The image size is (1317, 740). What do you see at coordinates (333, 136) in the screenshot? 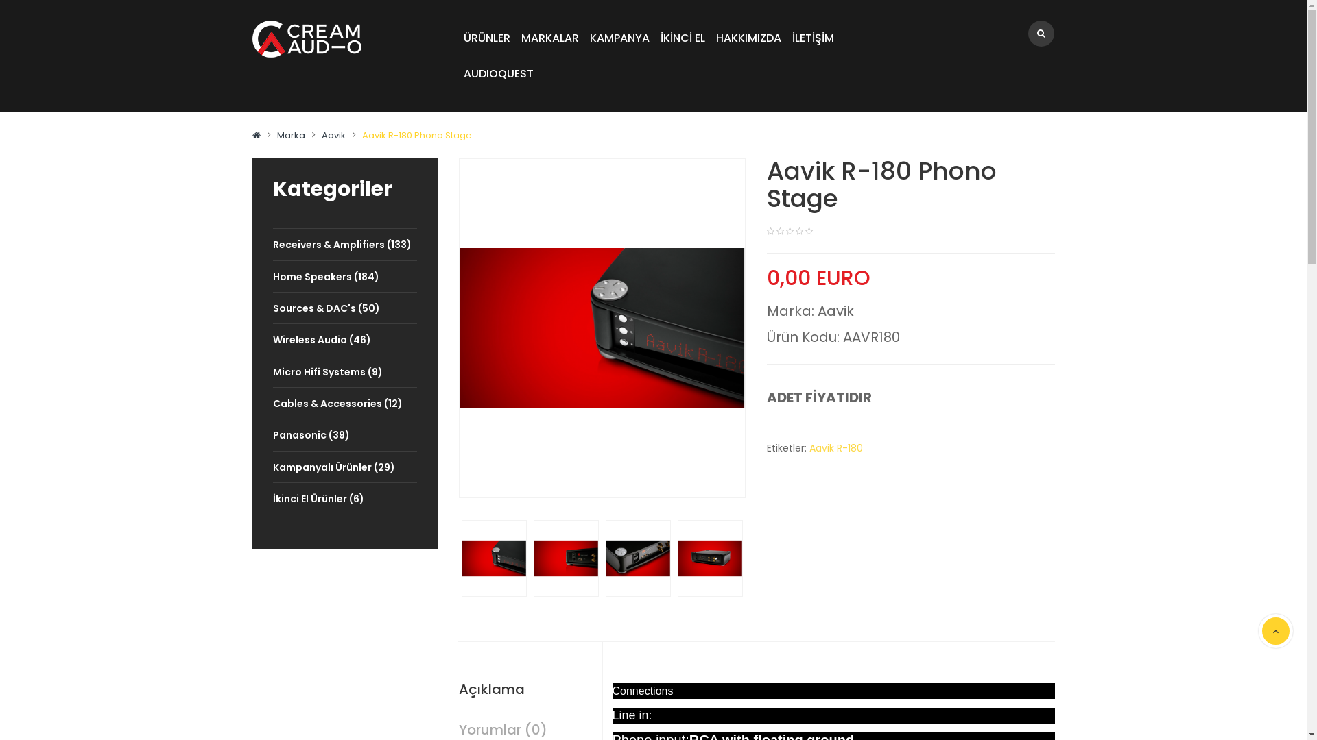
I see `Aavik` at bounding box center [333, 136].